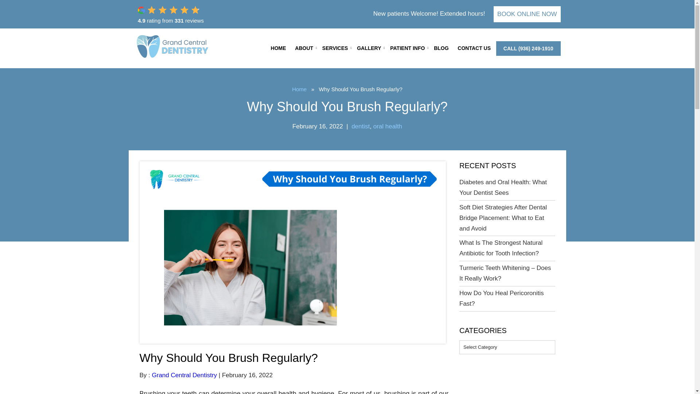 This screenshot has height=394, width=700. What do you see at coordinates (184, 375) in the screenshot?
I see `Posts by Grand Central Dentistry` at bounding box center [184, 375].